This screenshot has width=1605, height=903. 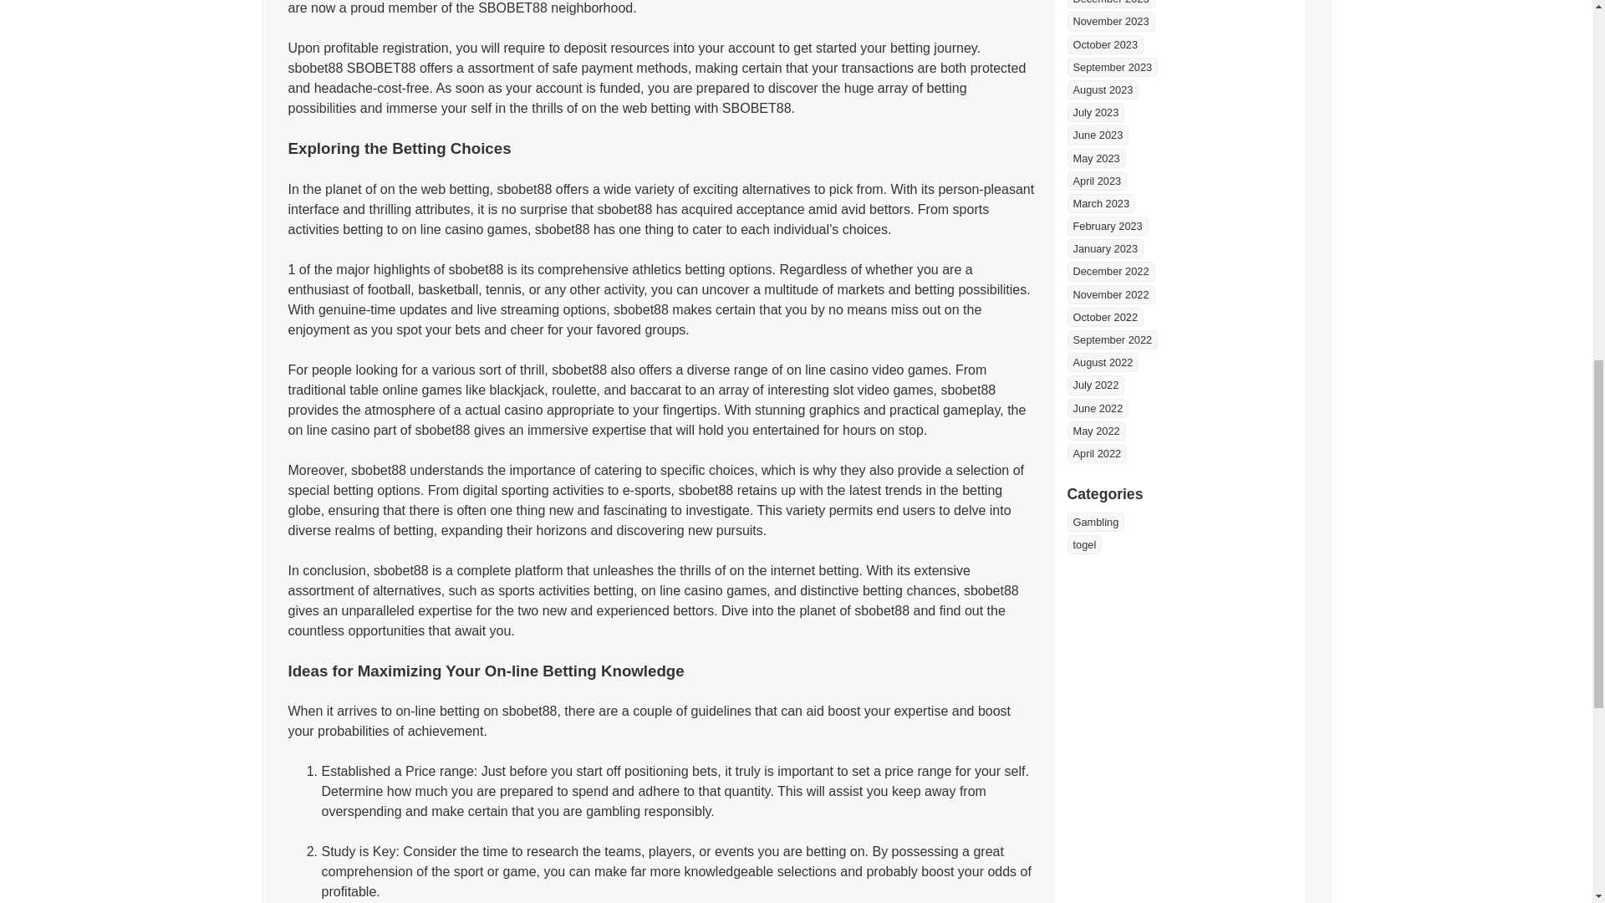 What do you see at coordinates (1110, 21) in the screenshot?
I see `November 2023` at bounding box center [1110, 21].